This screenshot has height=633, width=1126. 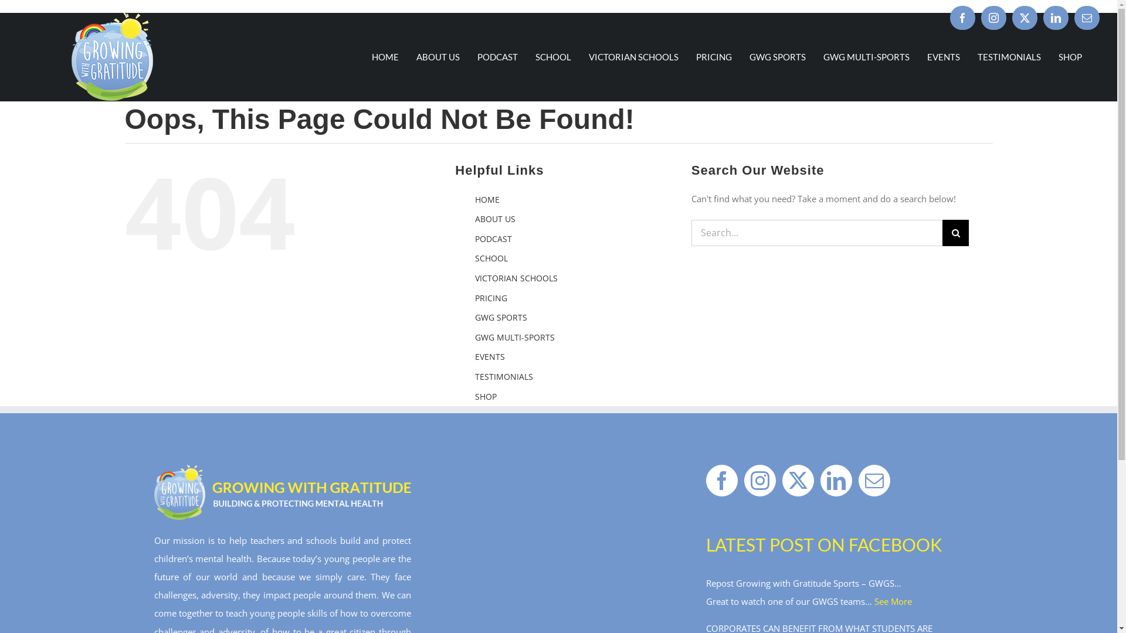 What do you see at coordinates (491, 258) in the screenshot?
I see `SCHOOL` at bounding box center [491, 258].